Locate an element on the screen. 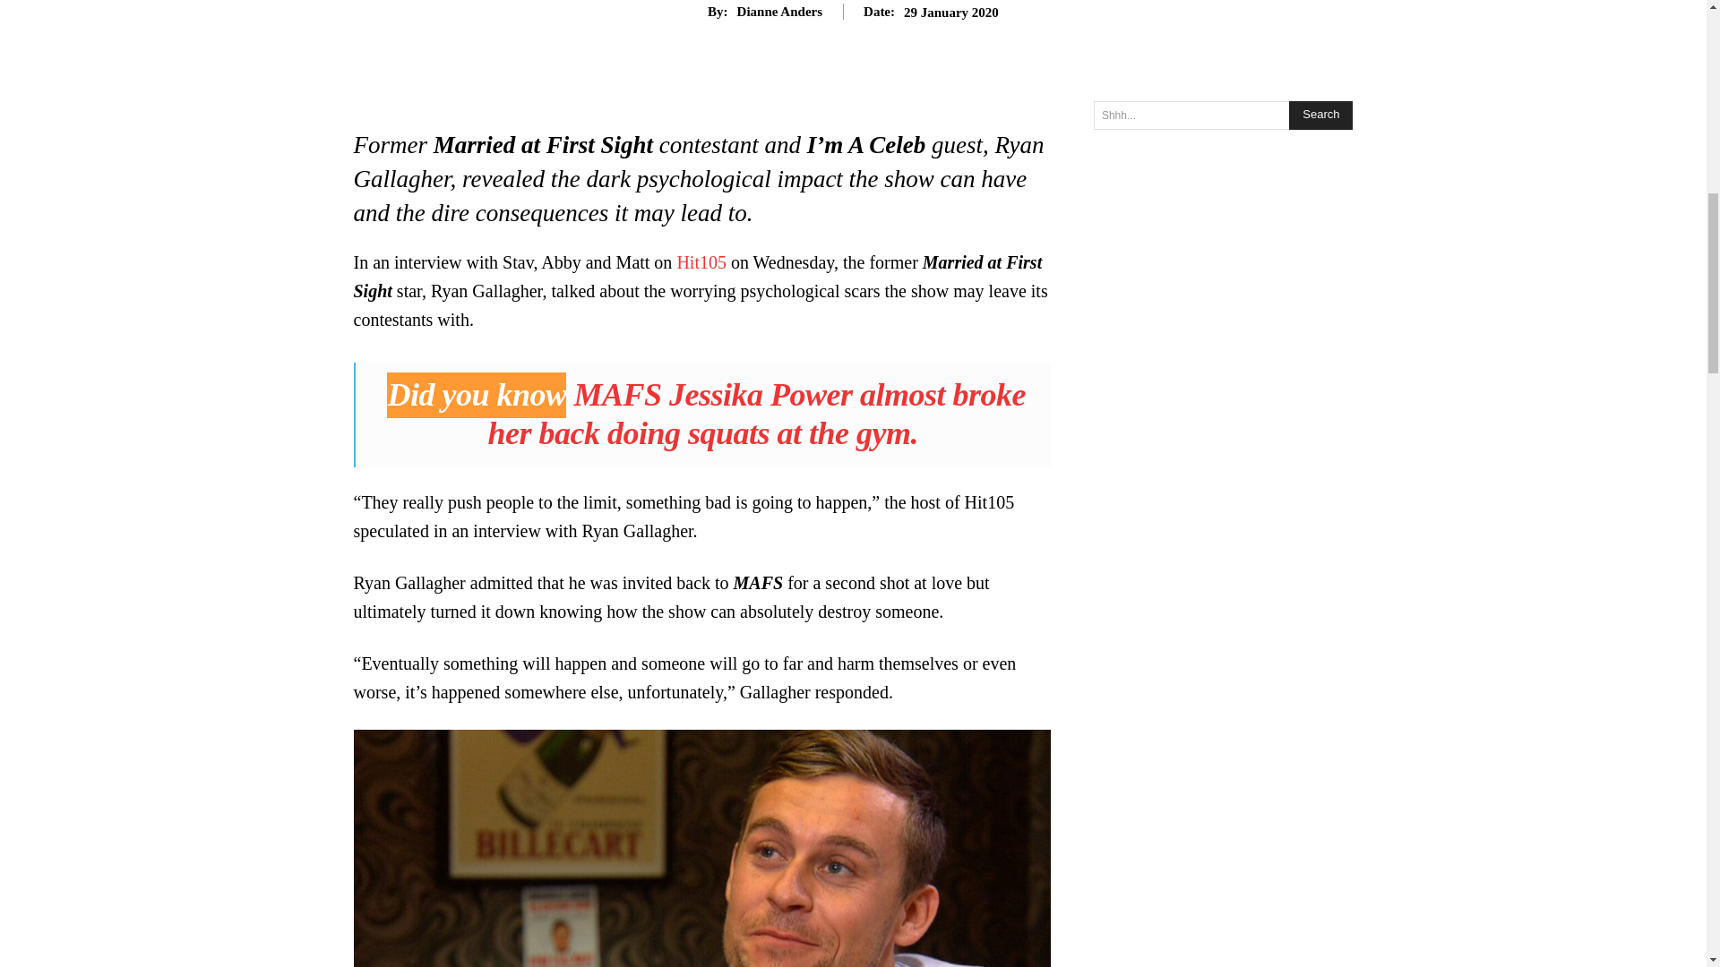 The height and width of the screenshot is (967, 1720). Dianne Anders is located at coordinates (779, 11).